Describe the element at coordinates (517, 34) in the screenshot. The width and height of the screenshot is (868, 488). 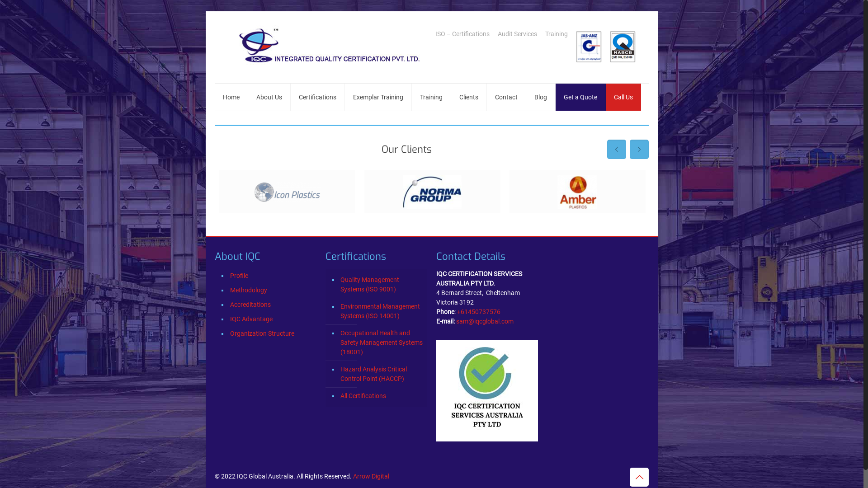
I see `Audit Services` at that location.